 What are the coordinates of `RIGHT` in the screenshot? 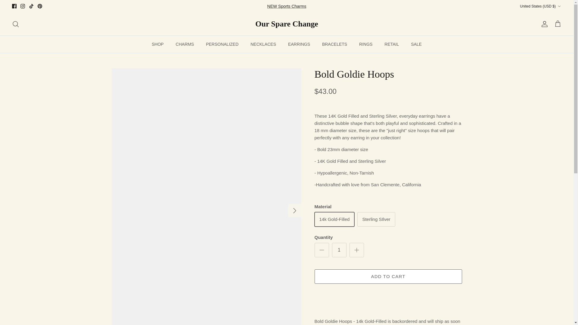 It's located at (294, 211).